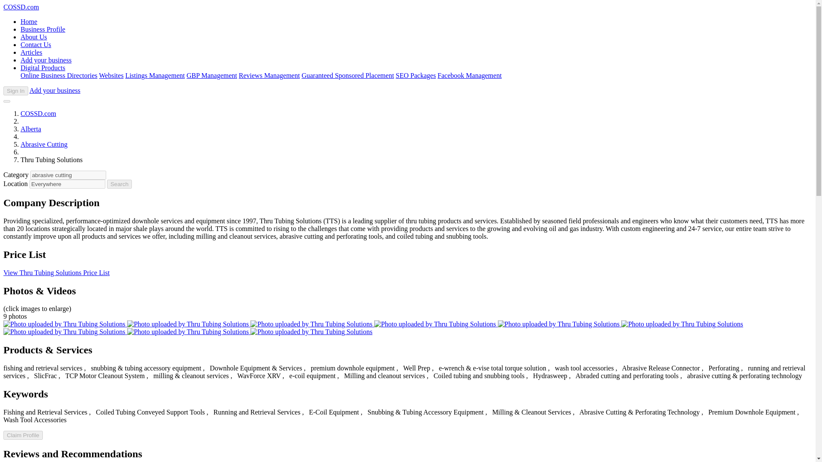  What do you see at coordinates (67, 184) in the screenshot?
I see `Everywhere` at bounding box center [67, 184].